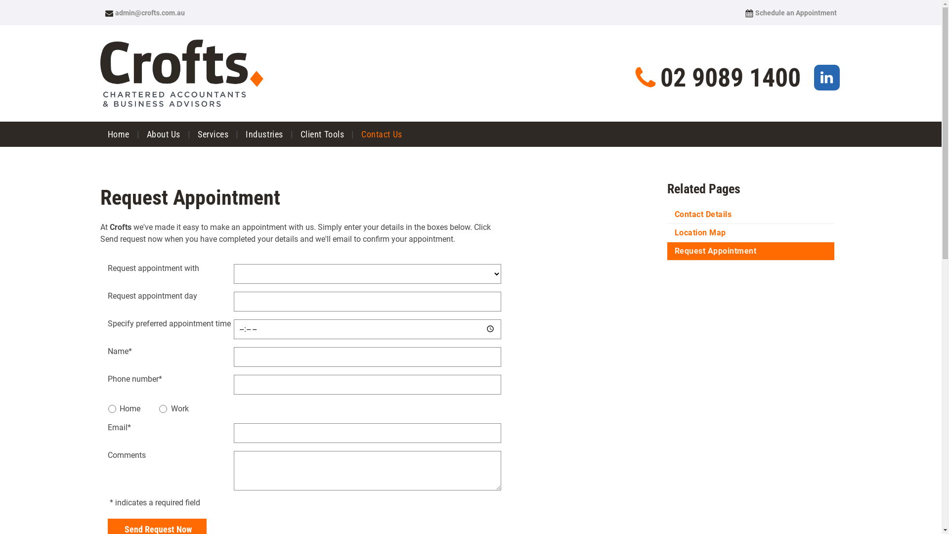 The height and width of the screenshot is (534, 949). What do you see at coordinates (717, 77) in the screenshot?
I see `02 9089 1400` at bounding box center [717, 77].